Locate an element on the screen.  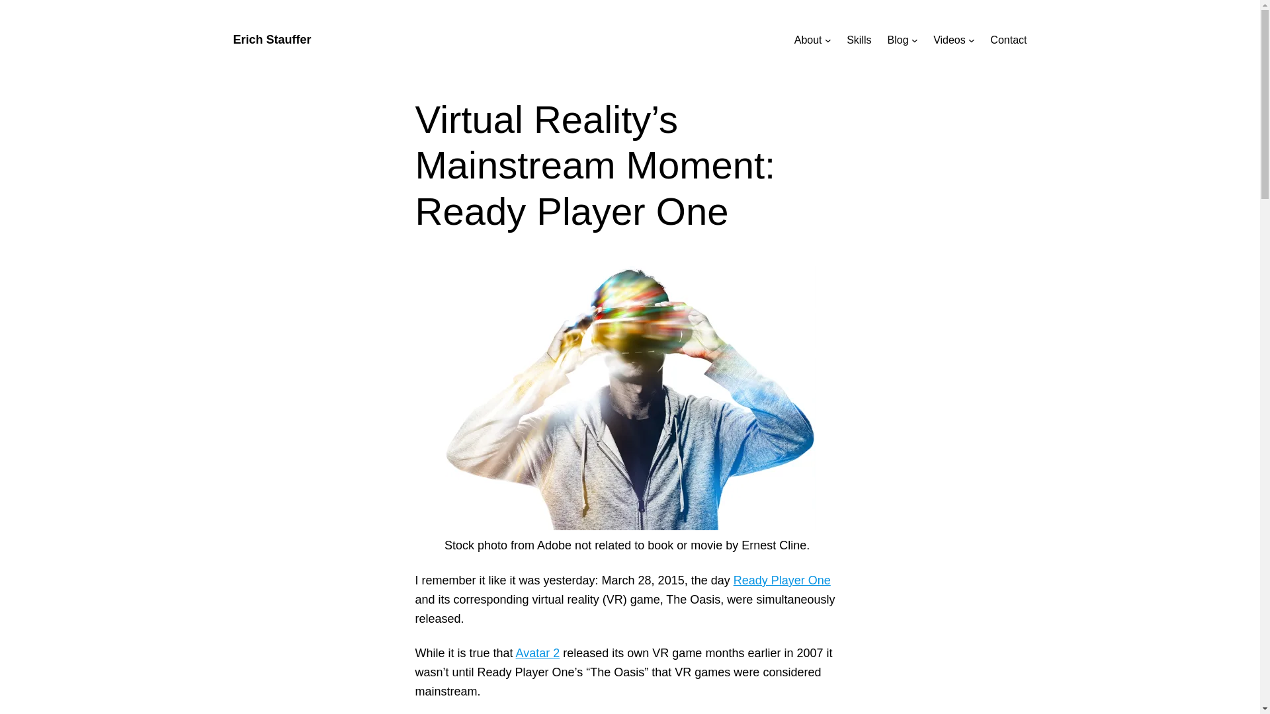
Videos is located at coordinates (949, 40).